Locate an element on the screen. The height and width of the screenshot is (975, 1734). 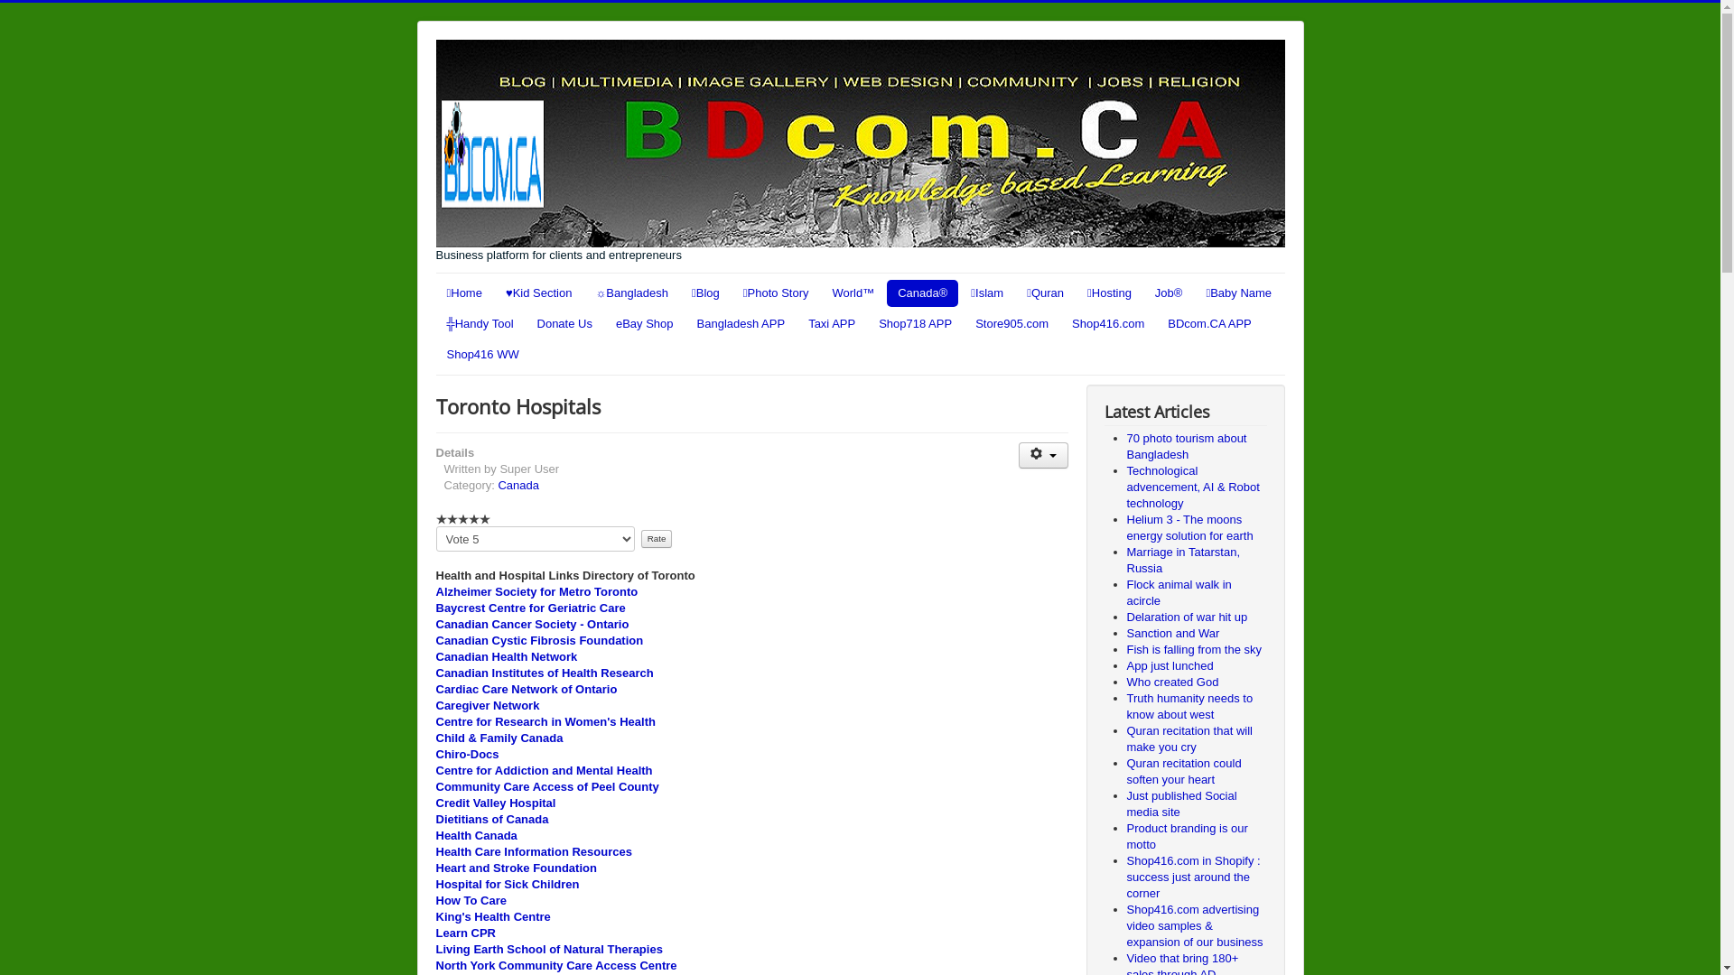
Store905.com is located at coordinates (1011, 323).